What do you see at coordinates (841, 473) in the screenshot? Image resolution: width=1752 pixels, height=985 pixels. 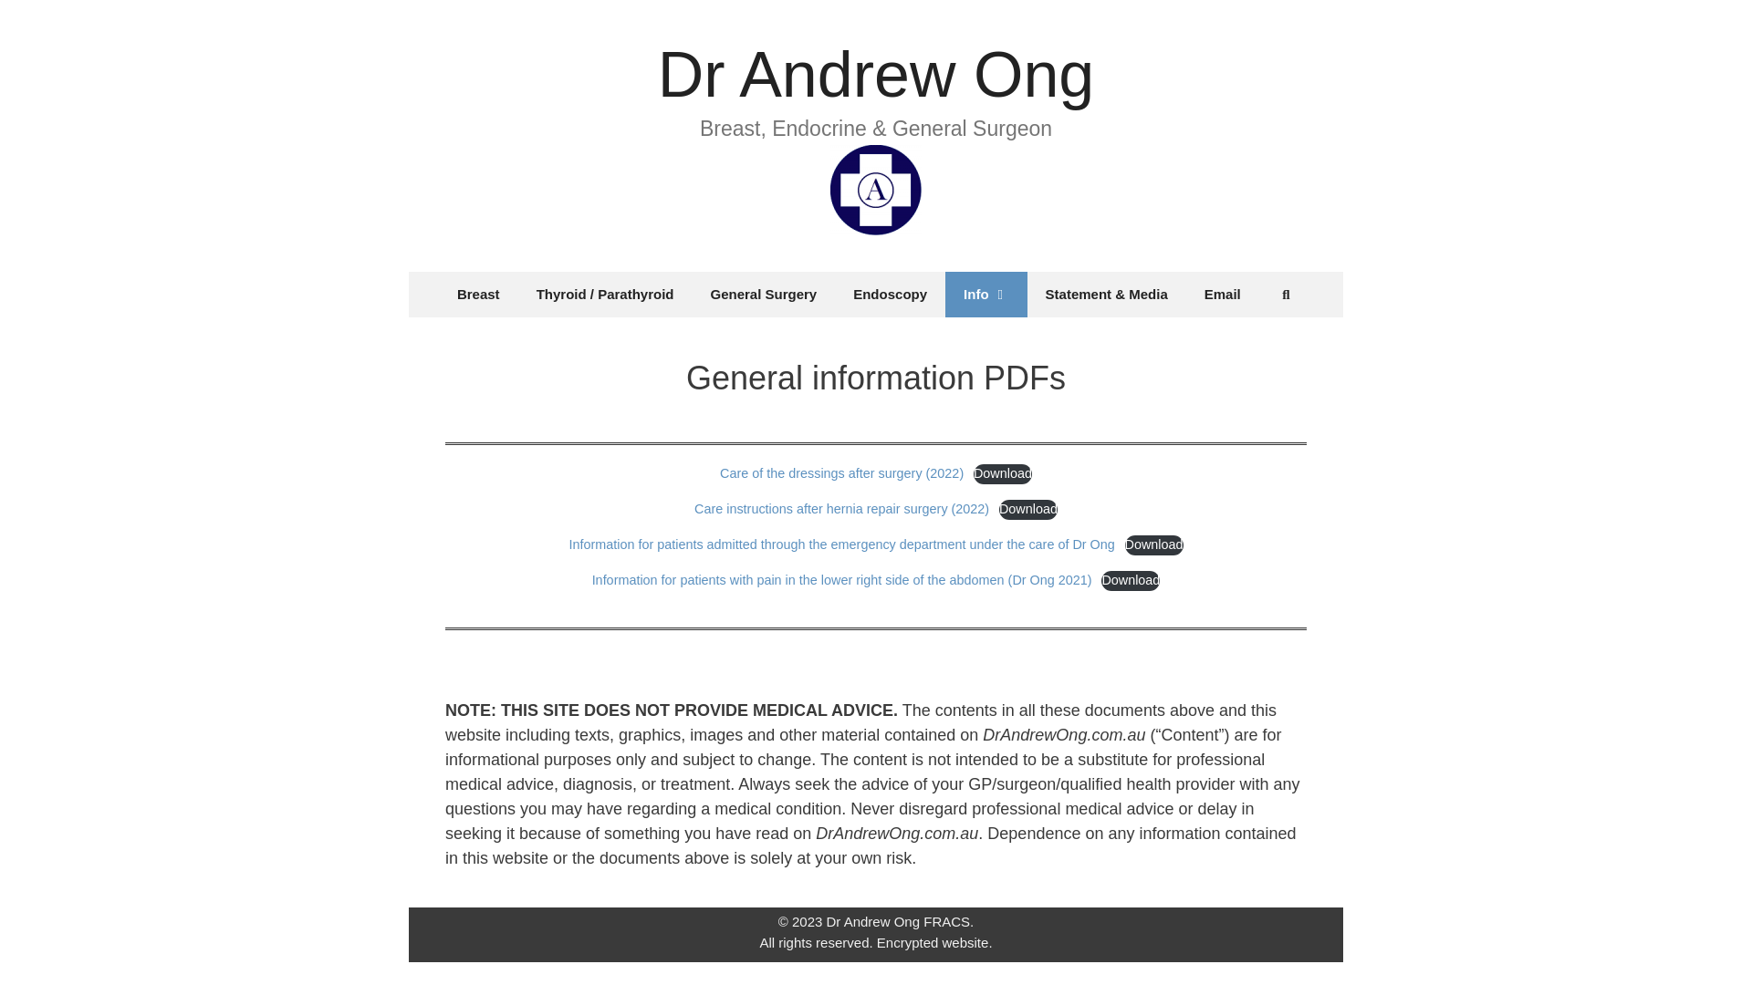 I see `Care of the dressings after surgery (2022)` at bounding box center [841, 473].